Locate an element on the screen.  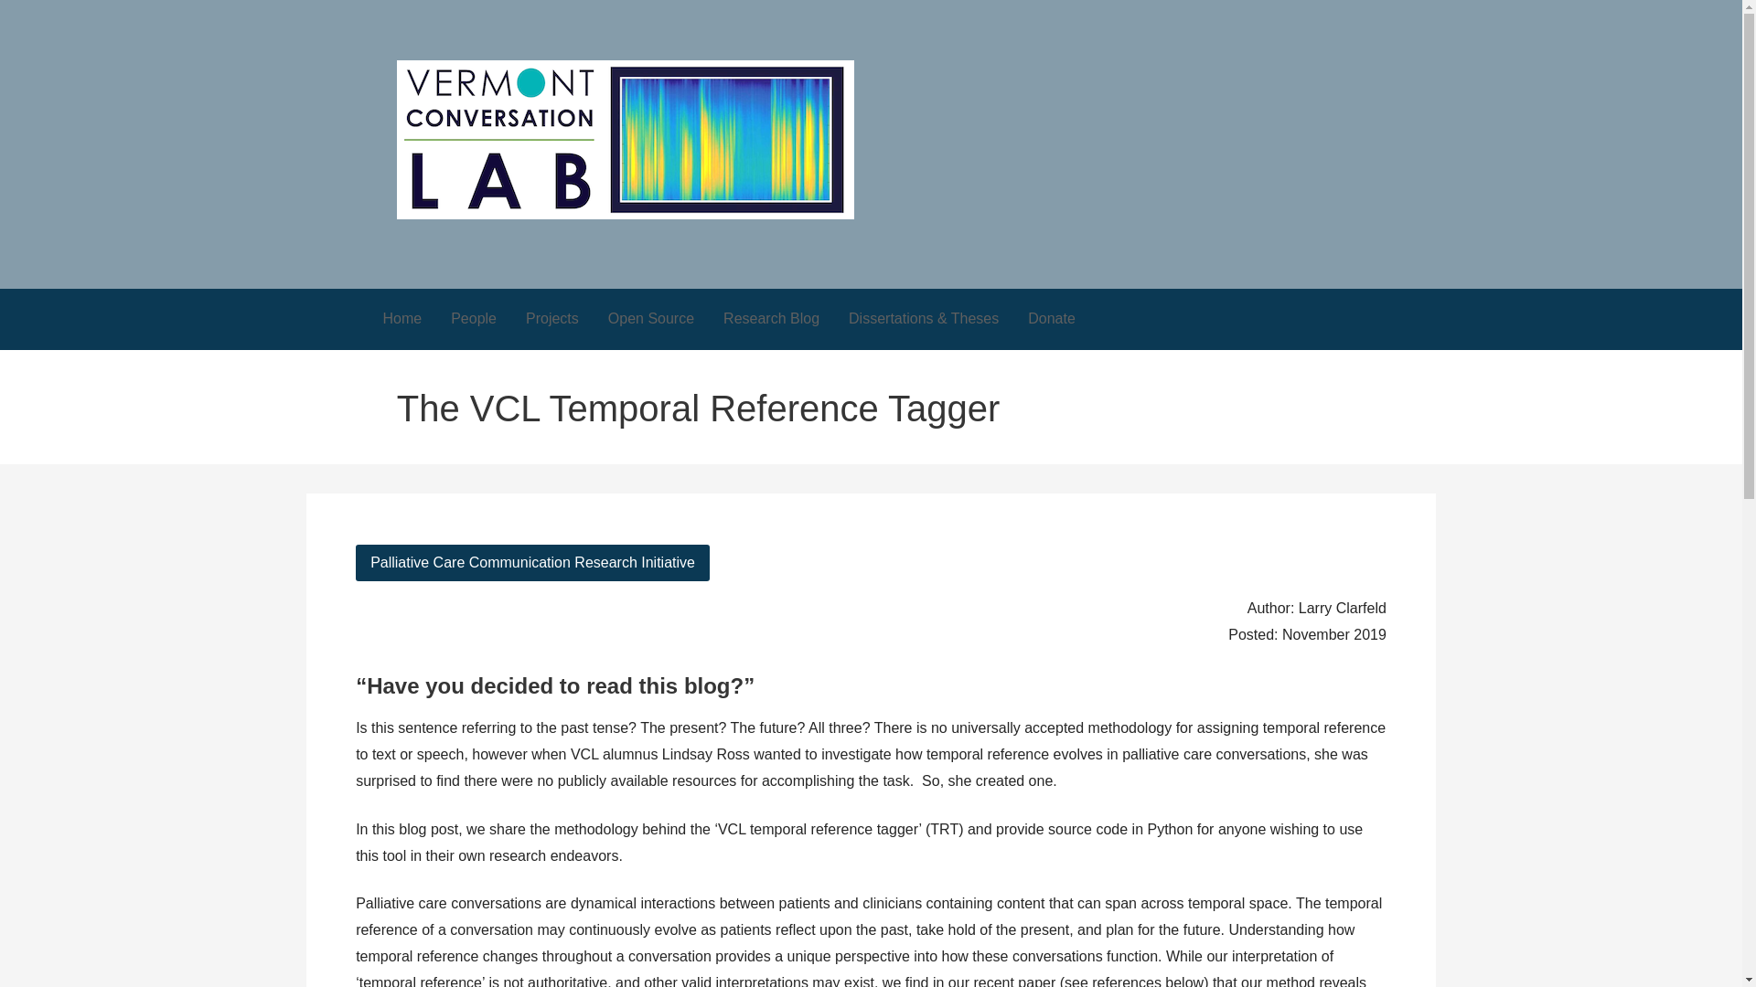
Research Blog is located at coordinates (772, 320).